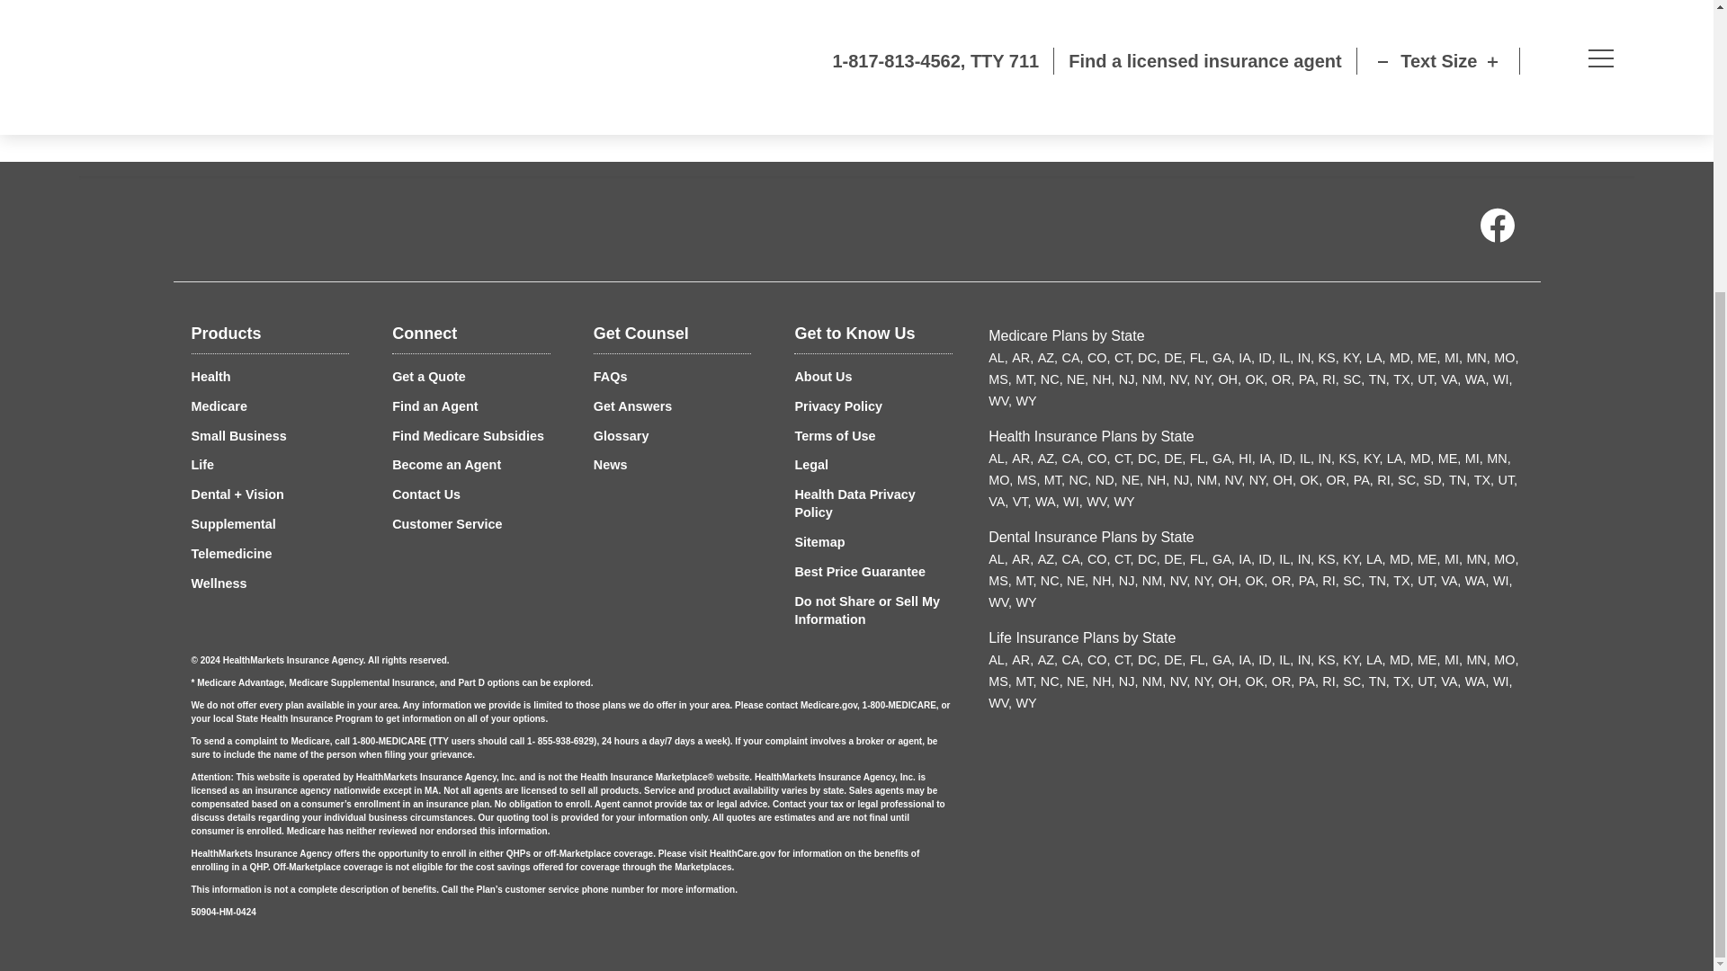 Image resolution: width=1727 pixels, height=971 pixels. I want to click on Facebook, so click(1496, 228).